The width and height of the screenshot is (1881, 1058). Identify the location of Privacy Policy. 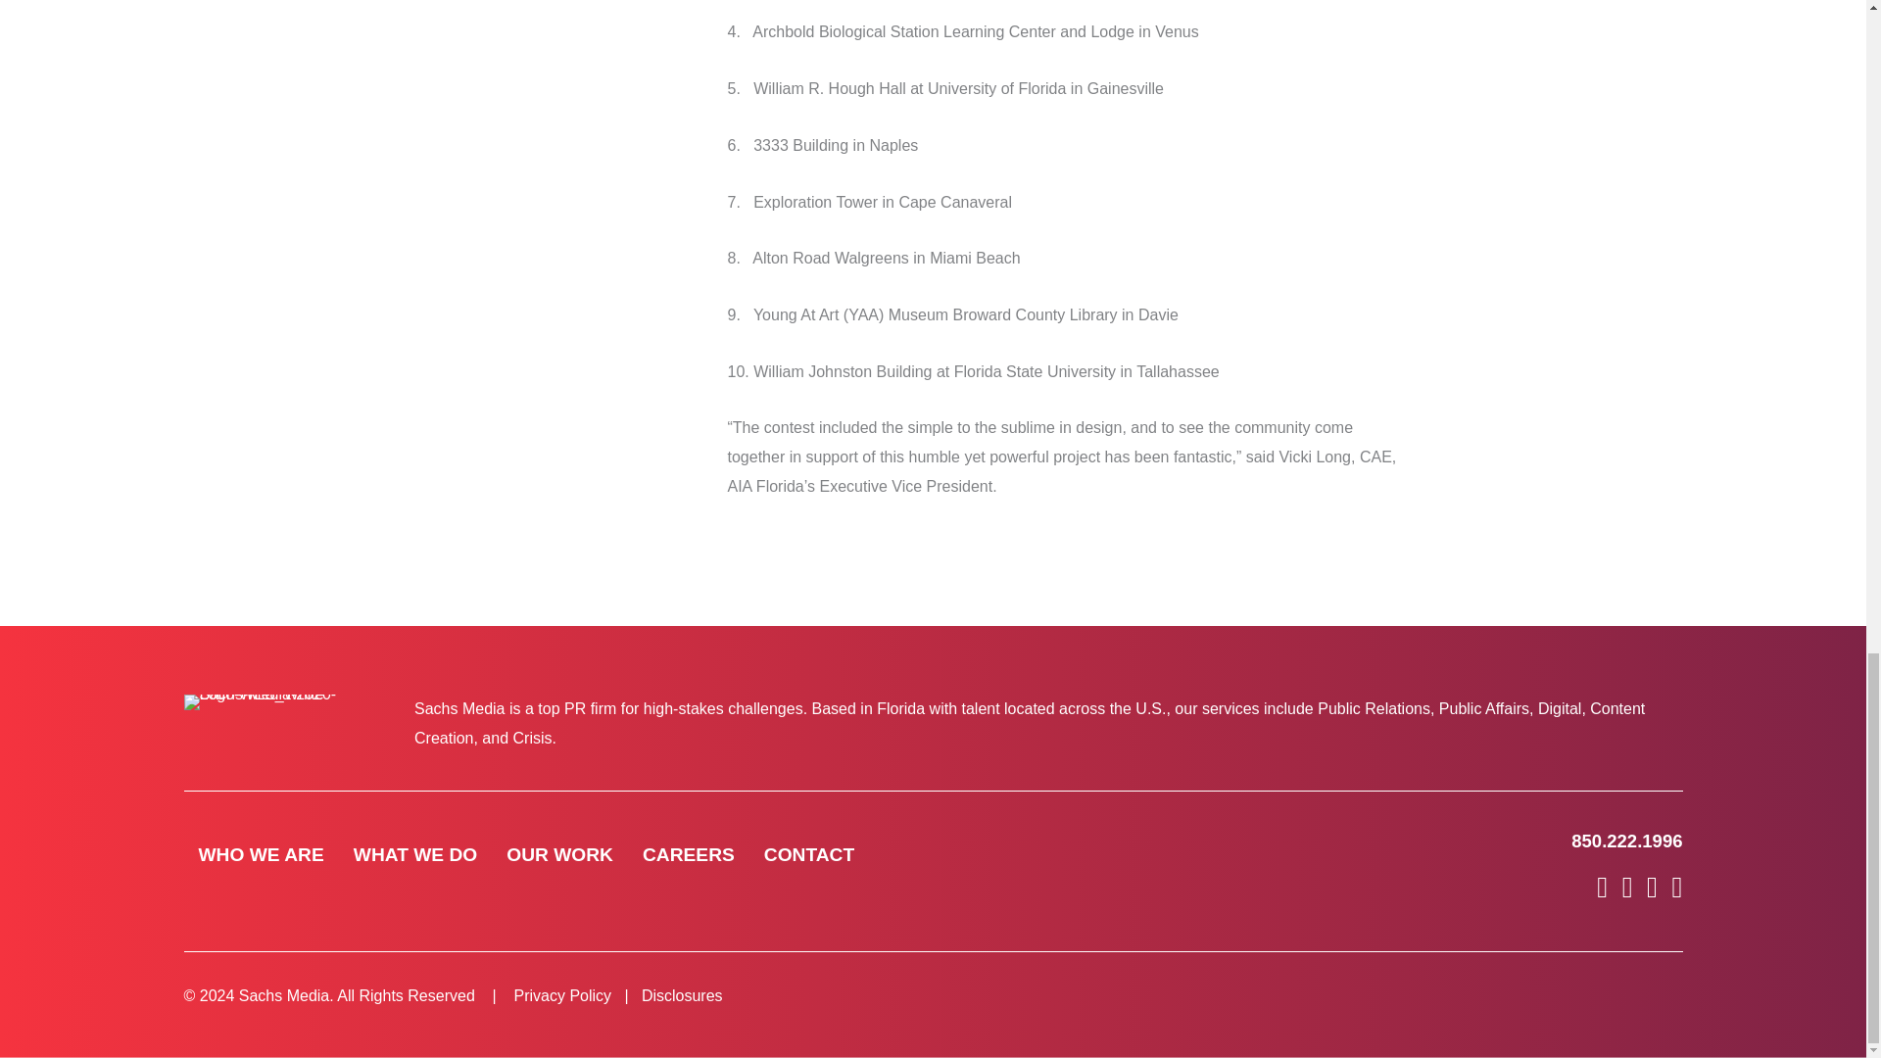
(562, 995).